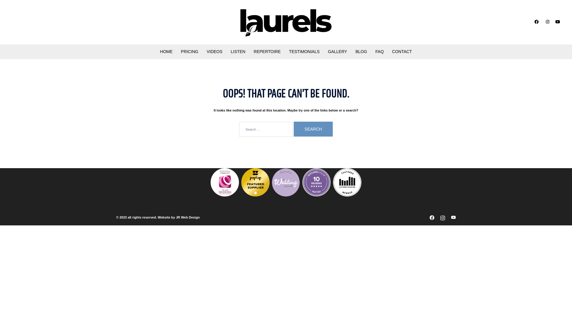 Image resolution: width=572 pixels, height=322 pixels. I want to click on https://www.facebook.com/laurelsbanduk, so click(536, 22).